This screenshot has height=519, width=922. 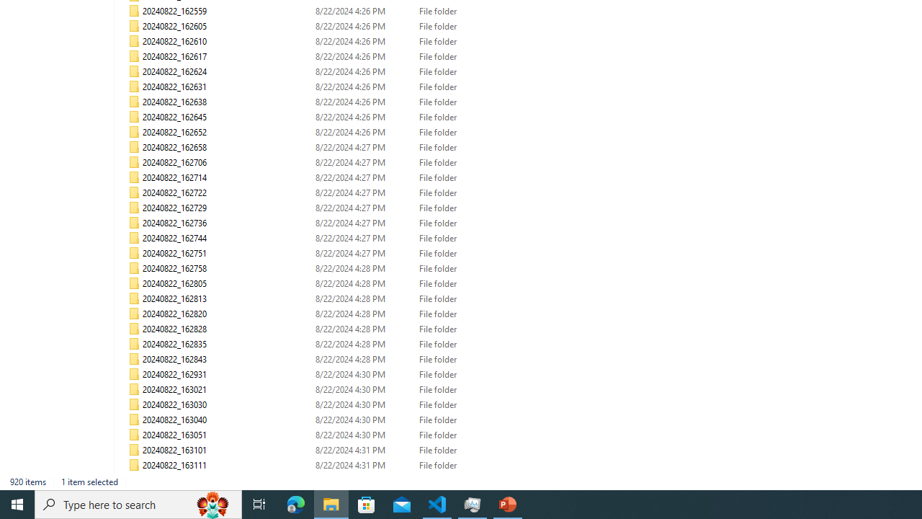 I want to click on 20240822_162714, so click(x=340, y=177).